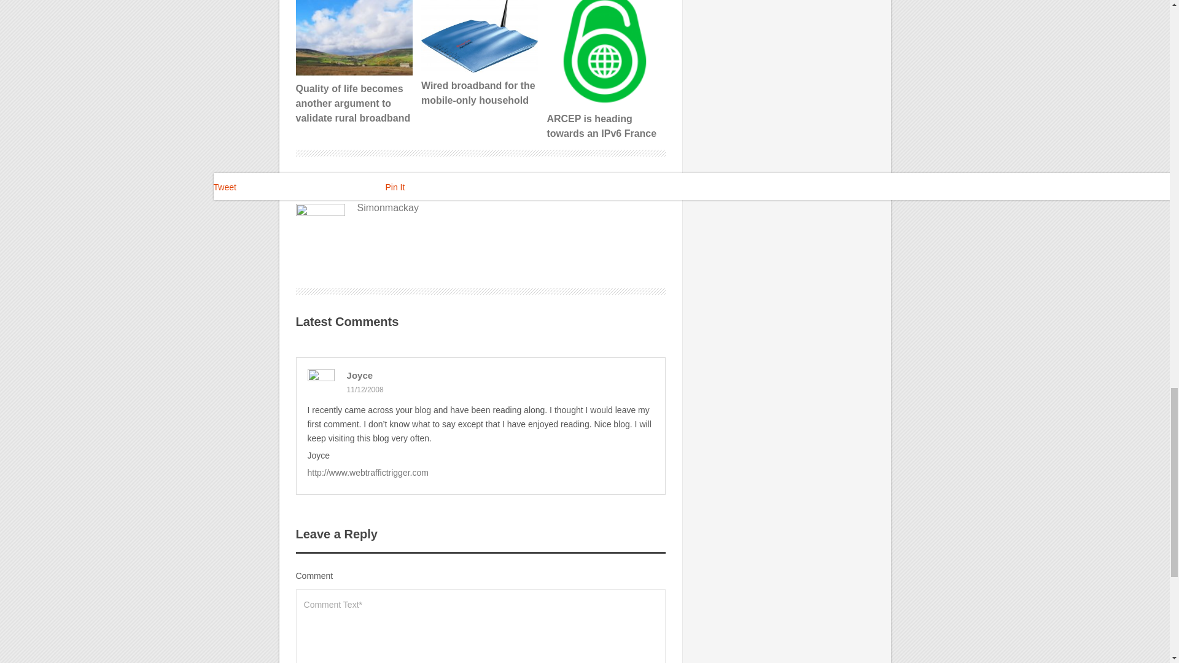 Image resolution: width=1179 pixels, height=663 pixels. I want to click on Wired broadband for the mobile-only household, so click(479, 54).